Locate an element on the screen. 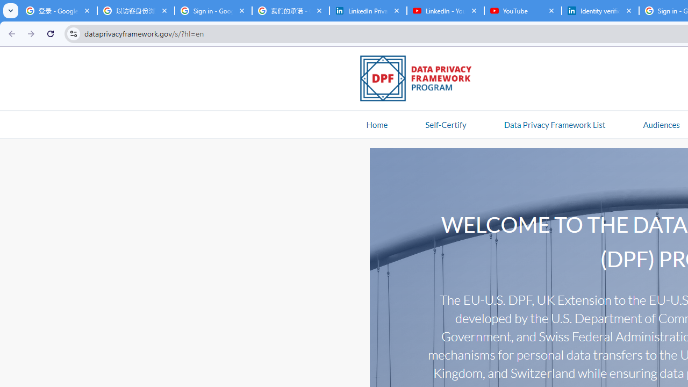  Audiences is located at coordinates (661, 124).